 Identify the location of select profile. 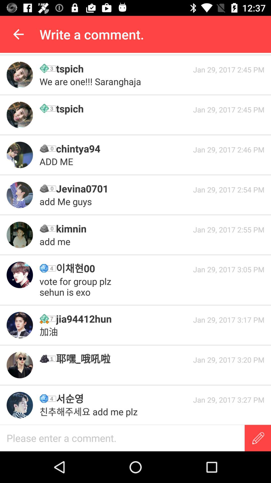
(20, 405).